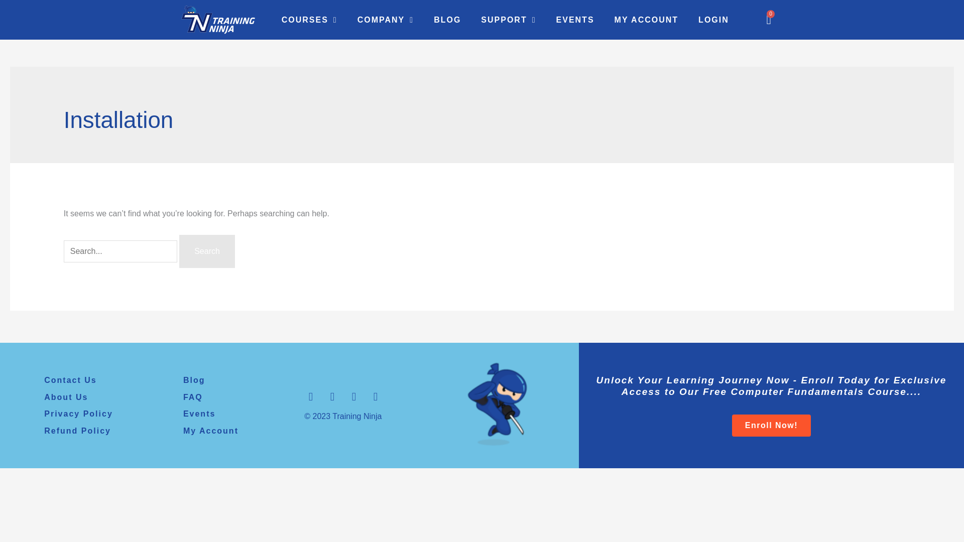 This screenshot has height=542, width=964. What do you see at coordinates (647, 19) in the screenshot?
I see `MY ACCOUNT` at bounding box center [647, 19].